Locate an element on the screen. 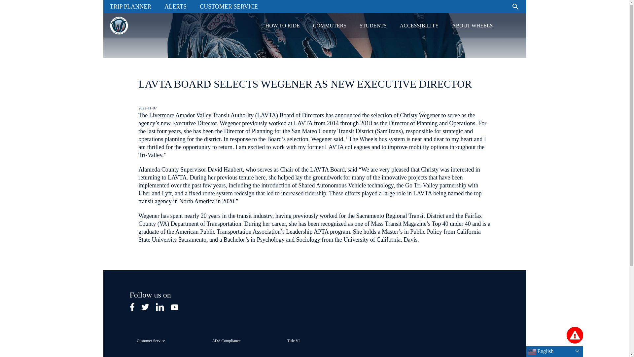  ACCESSIBILITY is located at coordinates (419, 25).